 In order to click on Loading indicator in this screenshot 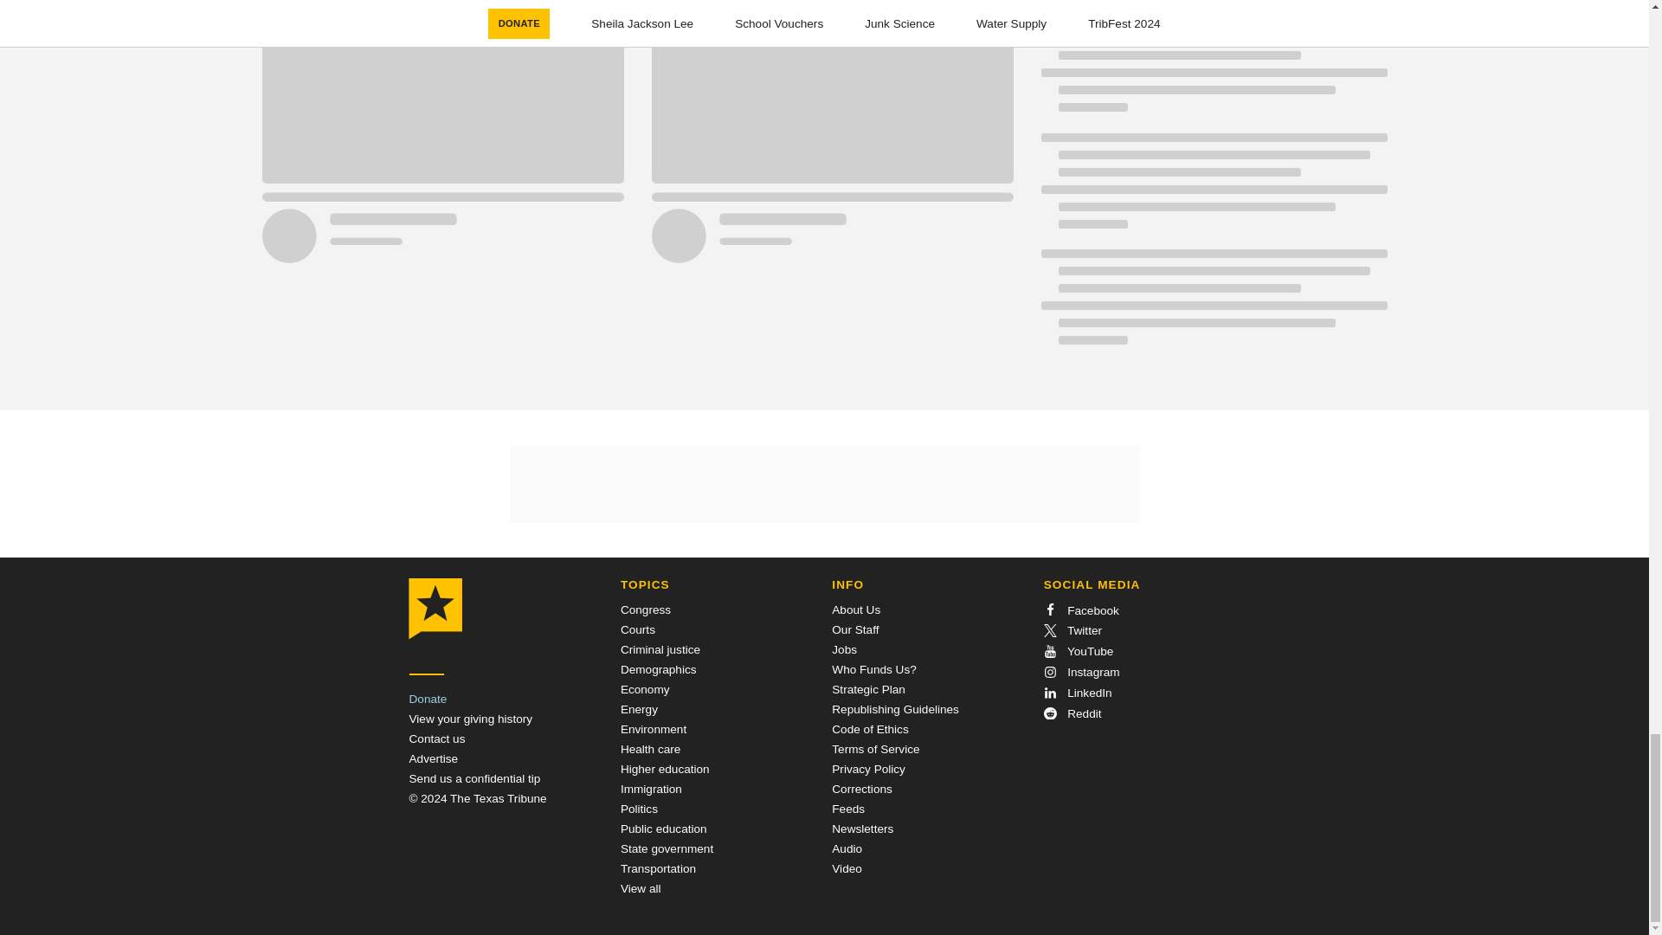, I will do `click(1213, 73)`.